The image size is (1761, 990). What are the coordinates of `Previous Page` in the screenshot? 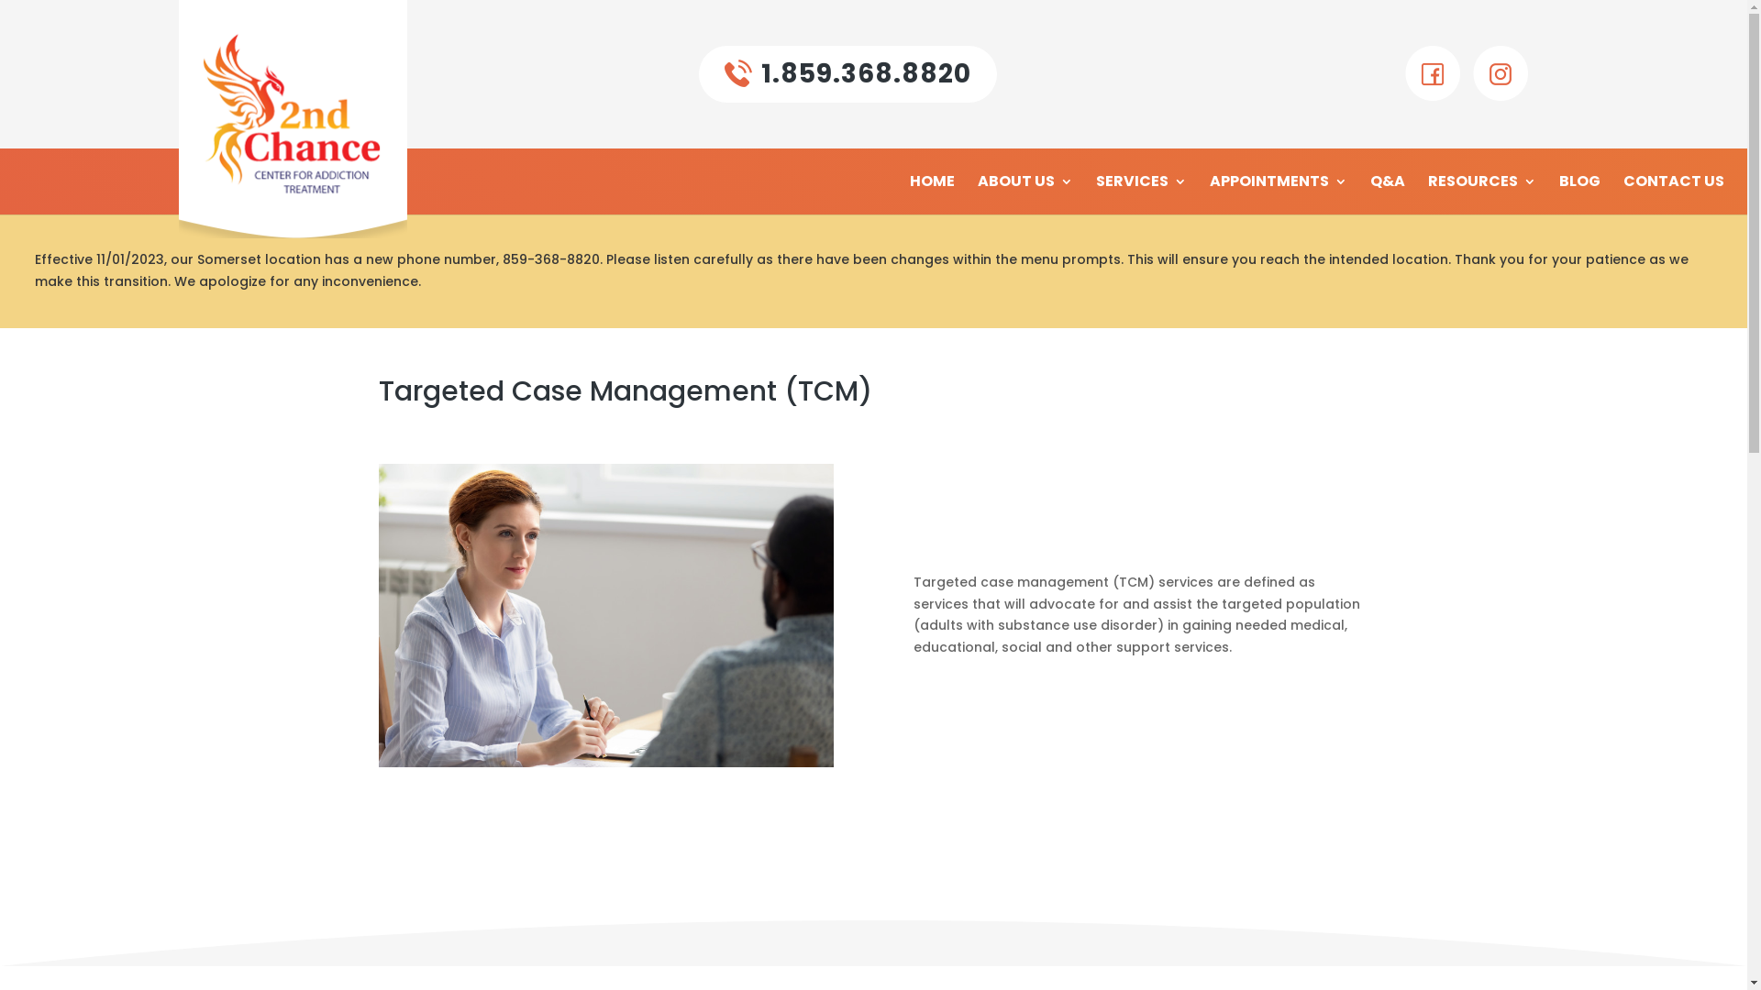 It's located at (34, 16).